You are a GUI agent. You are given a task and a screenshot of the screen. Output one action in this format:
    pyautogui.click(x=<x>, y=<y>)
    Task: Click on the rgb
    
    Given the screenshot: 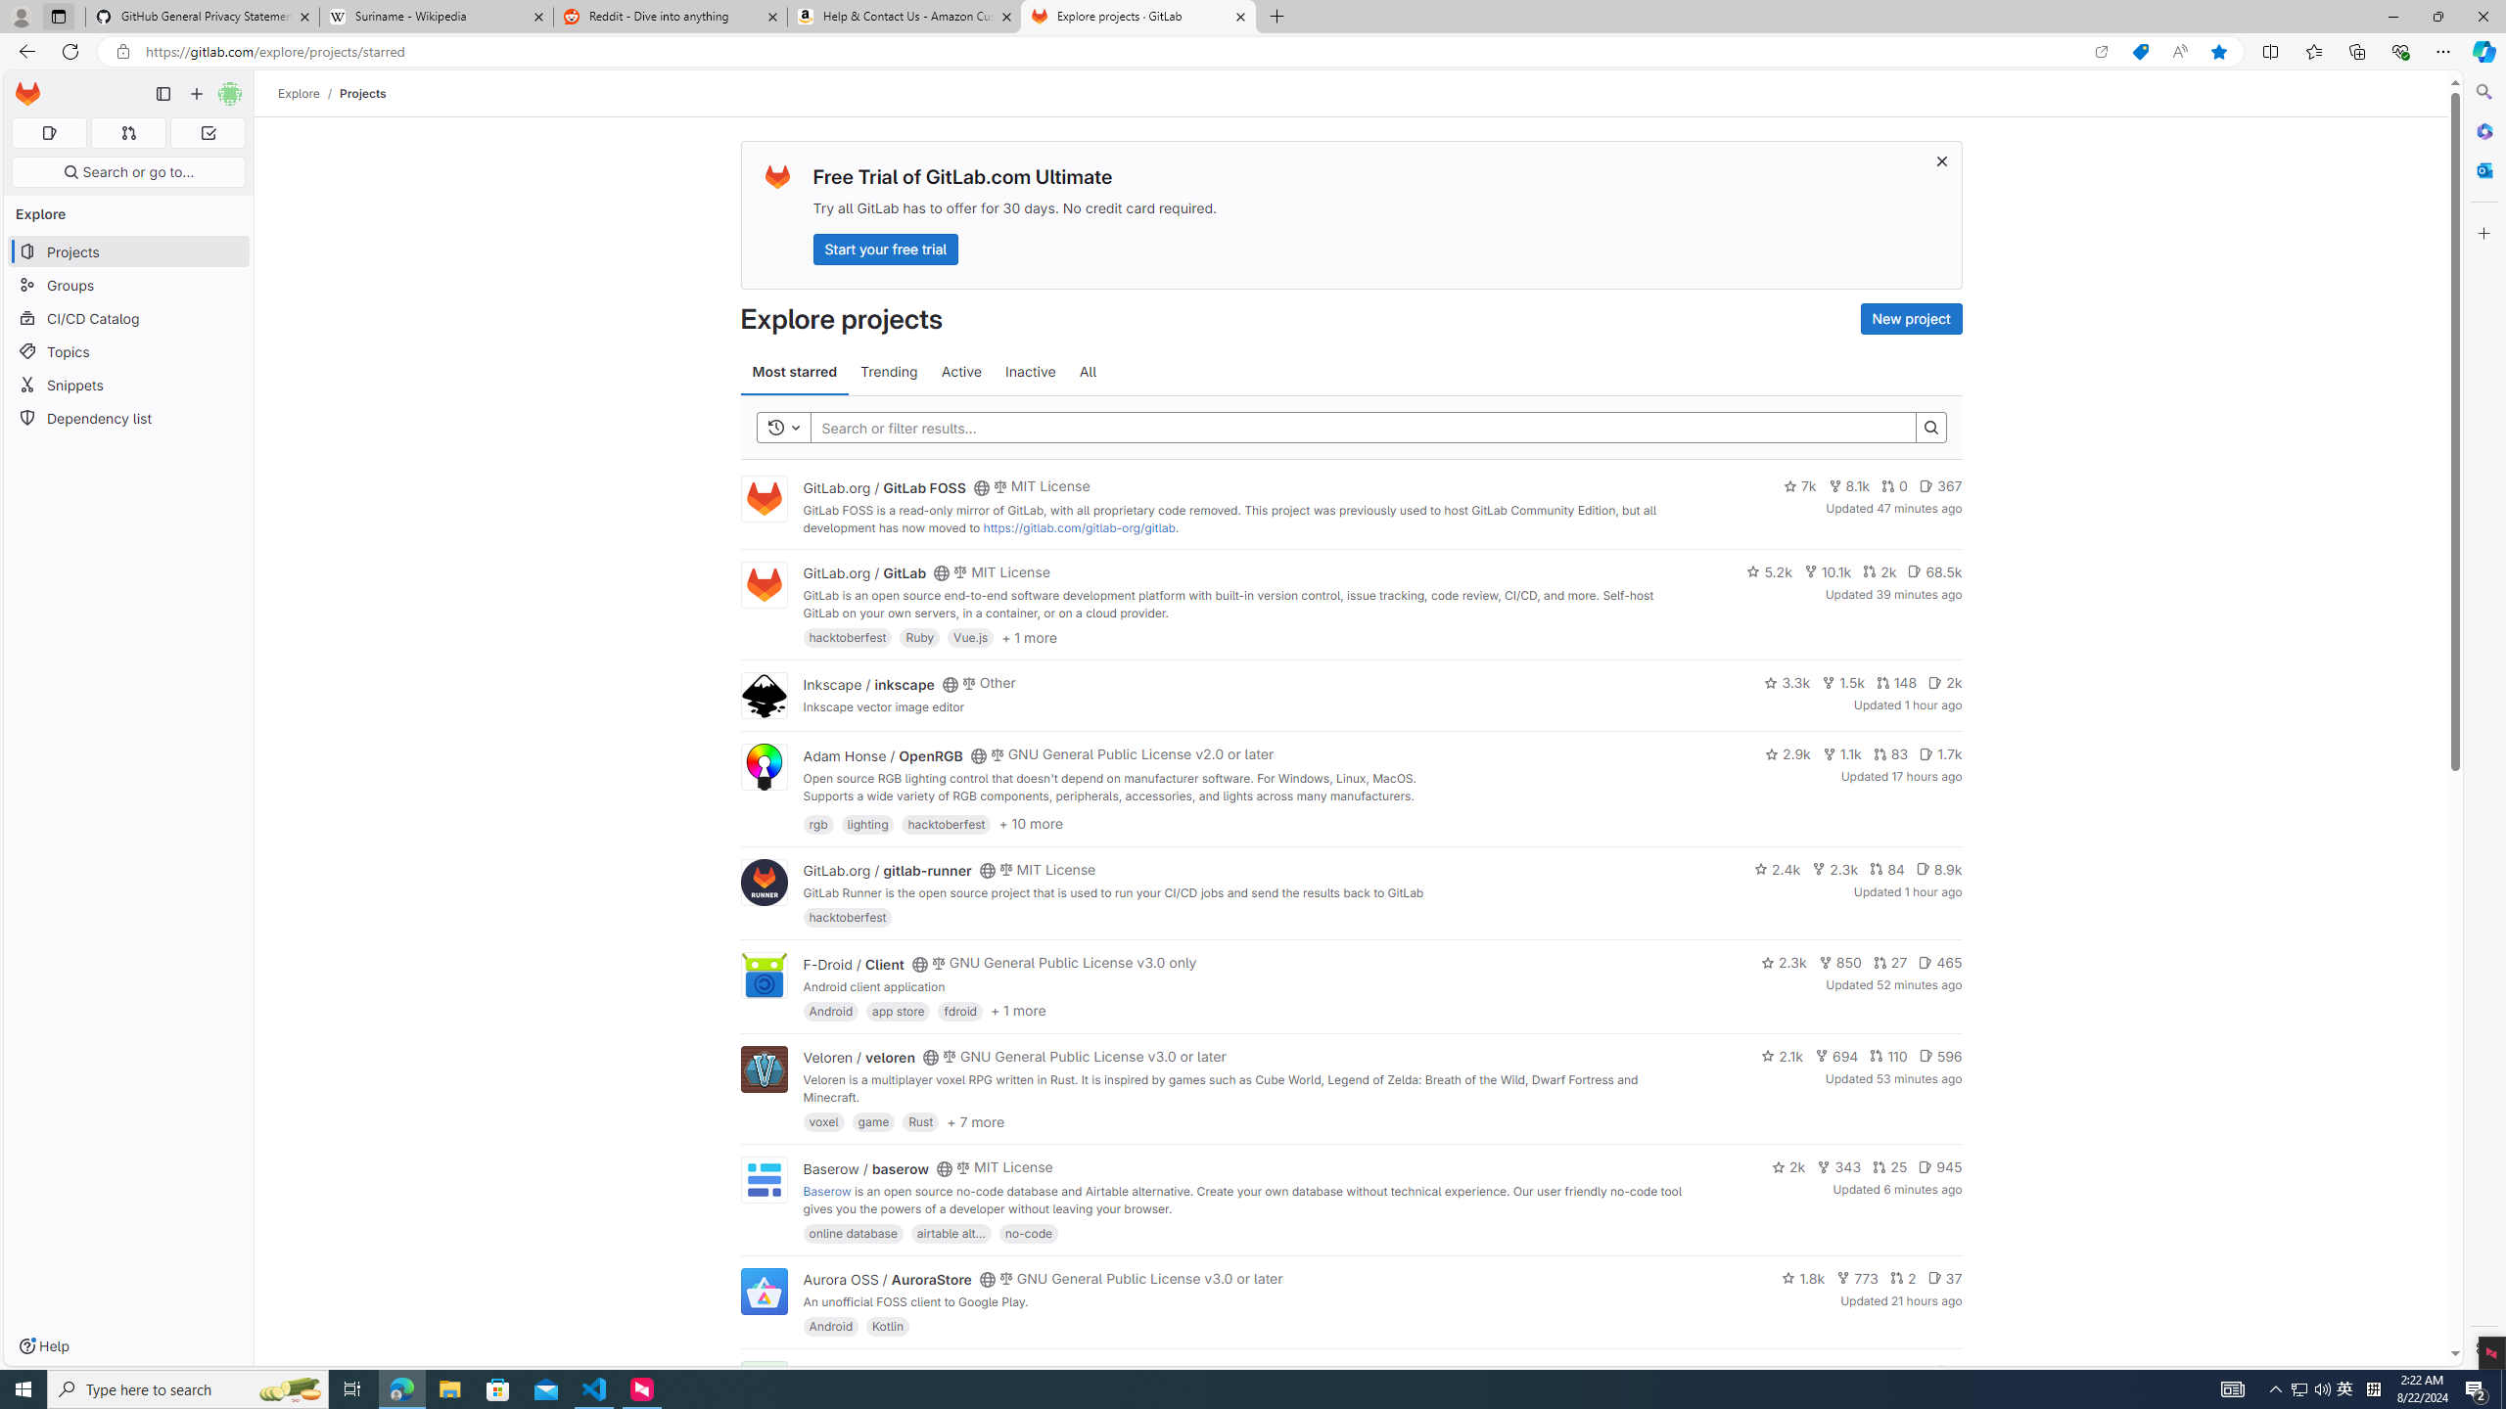 What is the action you would take?
    pyautogui.click(x=818, y=823)
    